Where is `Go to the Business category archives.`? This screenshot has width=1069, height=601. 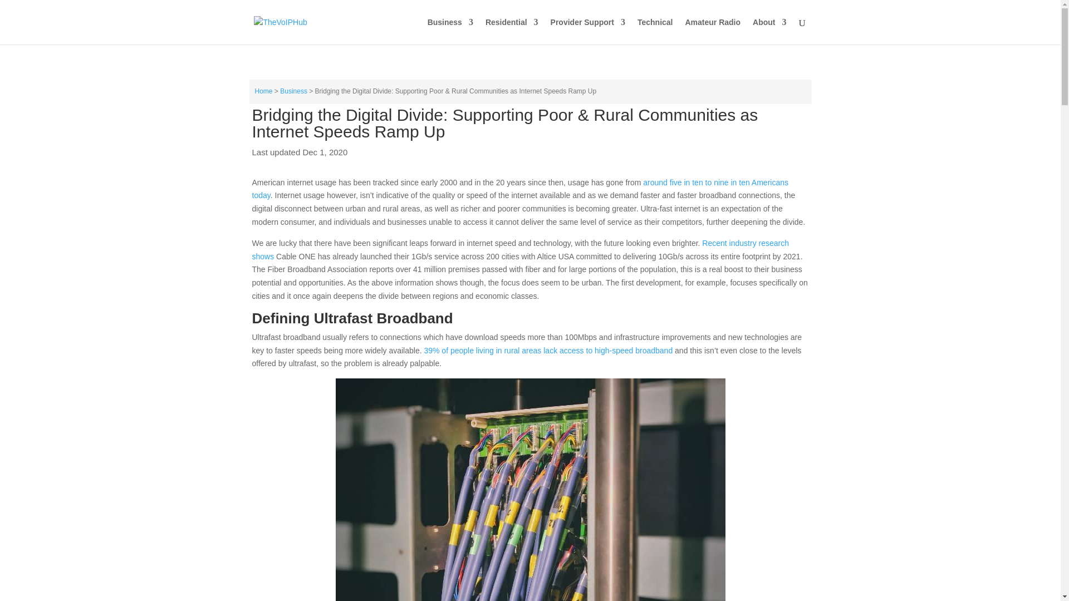 Go to the Business category archives. is located at coordinates (294, 91).